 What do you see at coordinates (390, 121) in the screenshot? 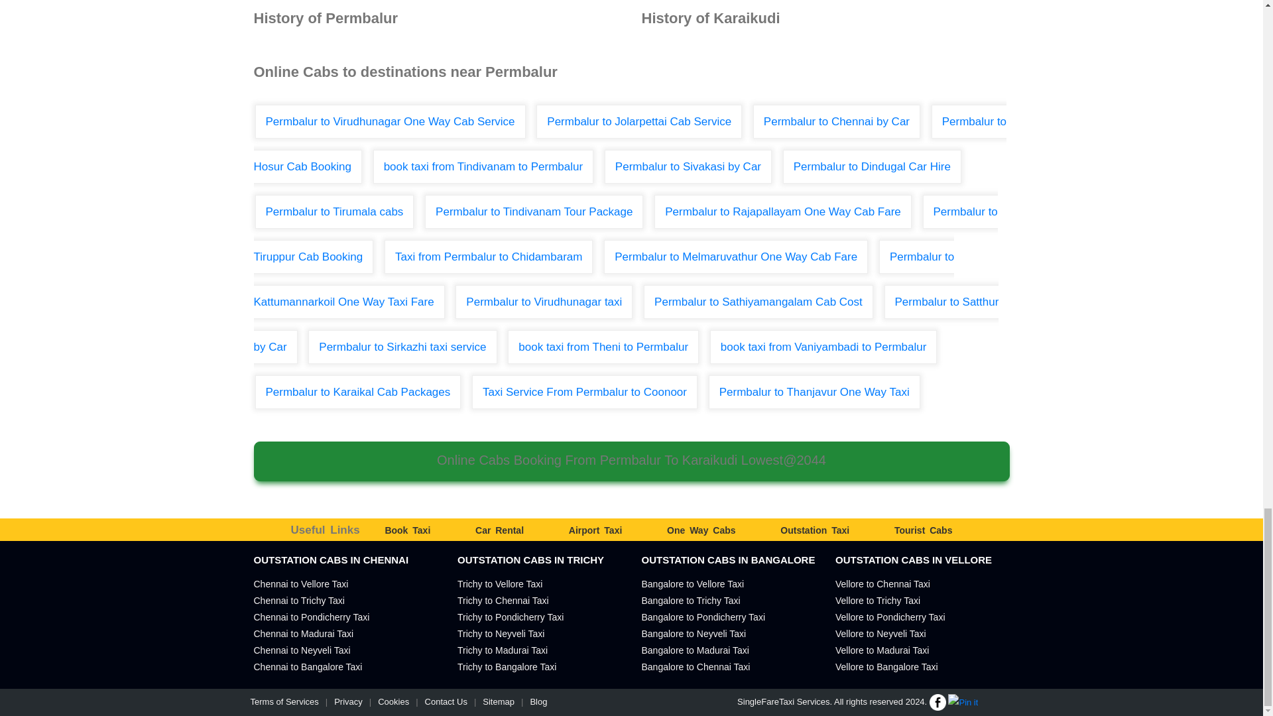
I see `Permbalur to Virudhunagar One Way Cab Service` at bounding box center [390, 121].